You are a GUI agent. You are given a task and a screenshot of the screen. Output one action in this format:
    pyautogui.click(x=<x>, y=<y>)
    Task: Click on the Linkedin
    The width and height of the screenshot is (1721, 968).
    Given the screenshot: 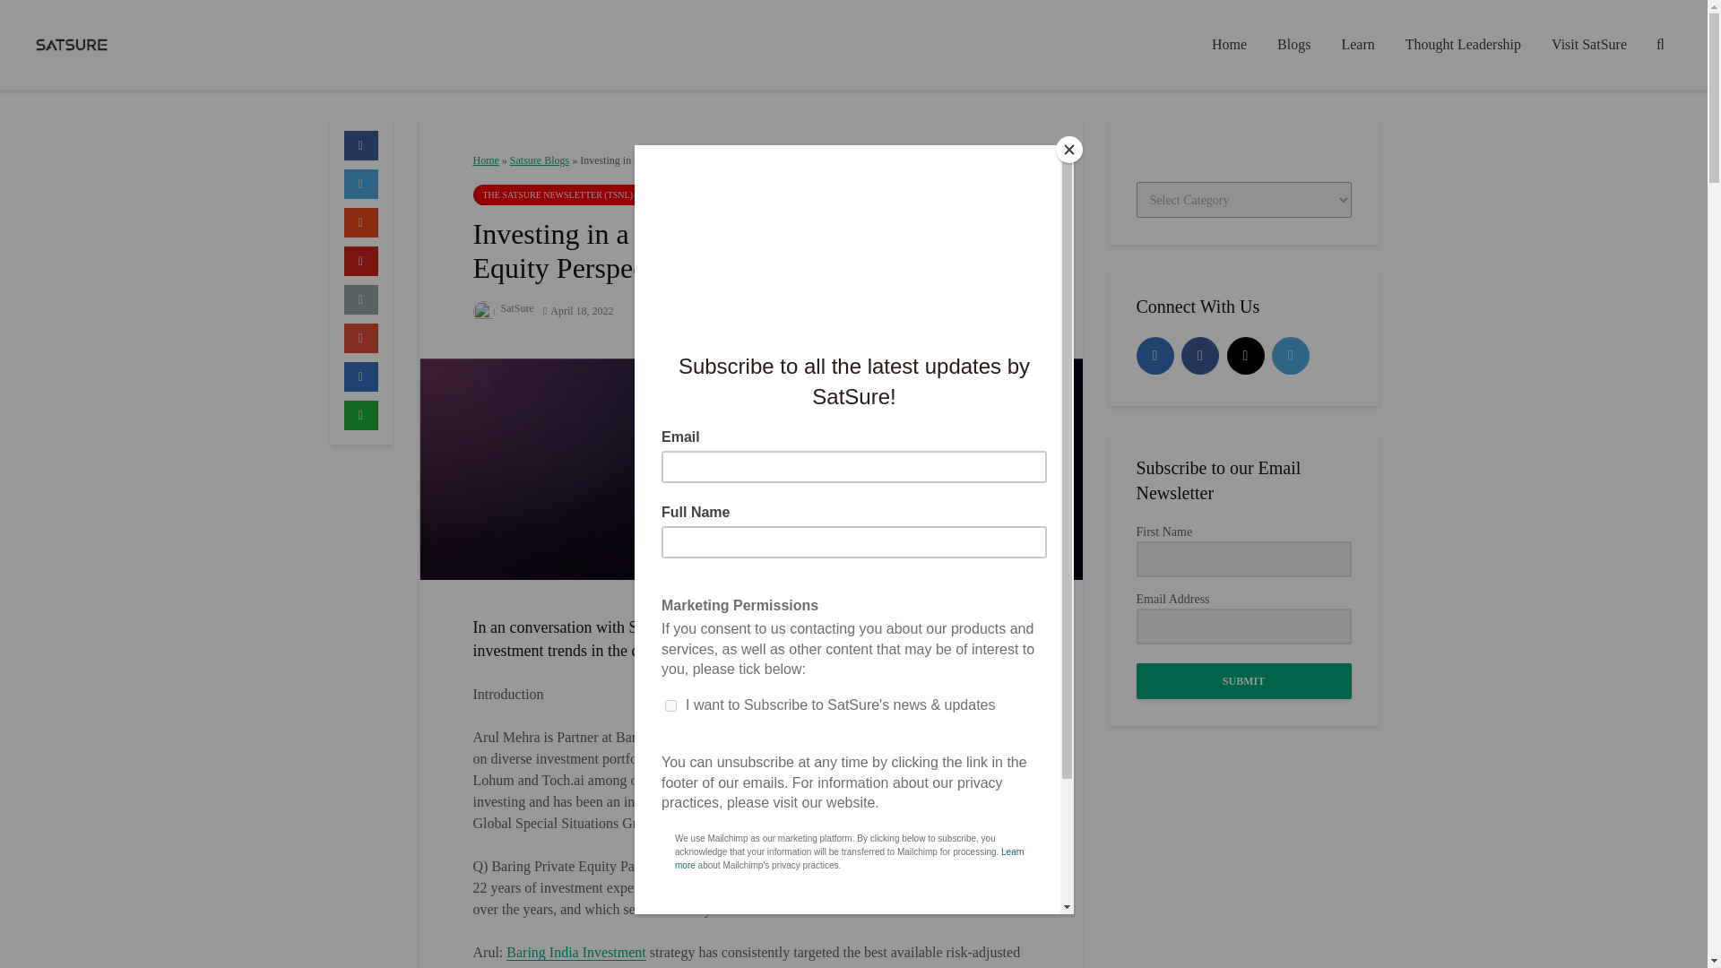 What is the action you would take?
    pyautogui.click(x=1155, y=355)
    